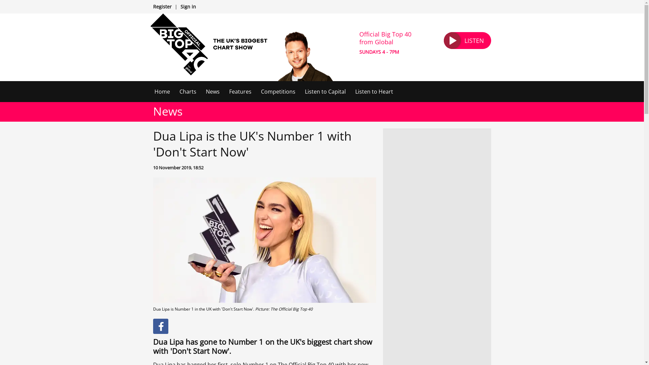  Describe the element at coordinates (162, 6) in the screenshot. I see `Register` at that location.